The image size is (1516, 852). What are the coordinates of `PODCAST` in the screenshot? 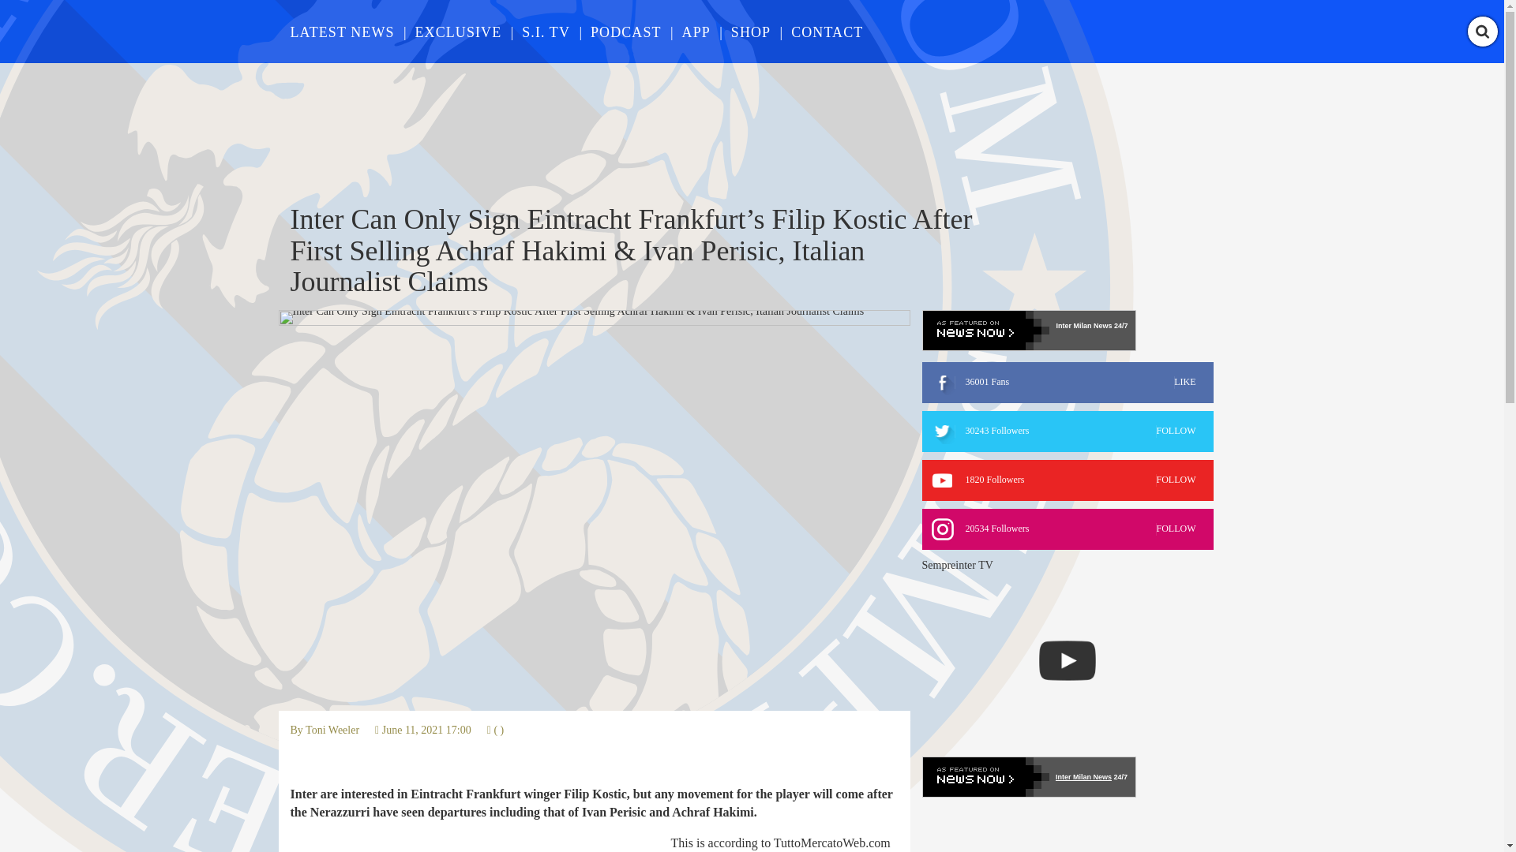 It's located at (1068, 480).